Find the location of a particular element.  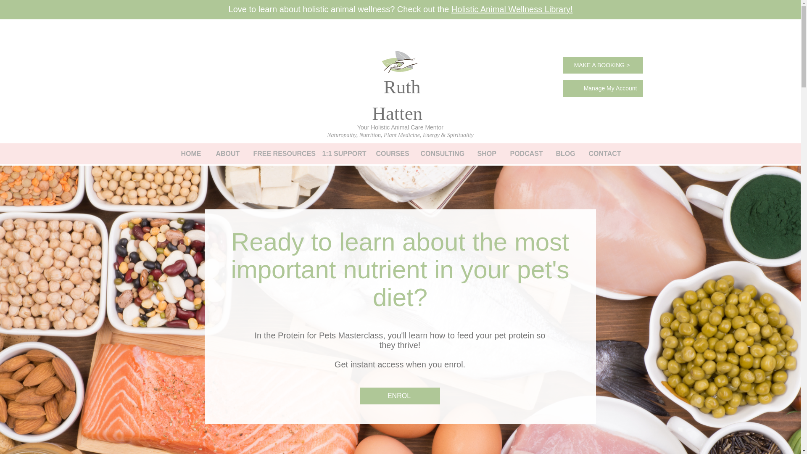

1:1 SUPPORT is located at coordinates (341, 154).